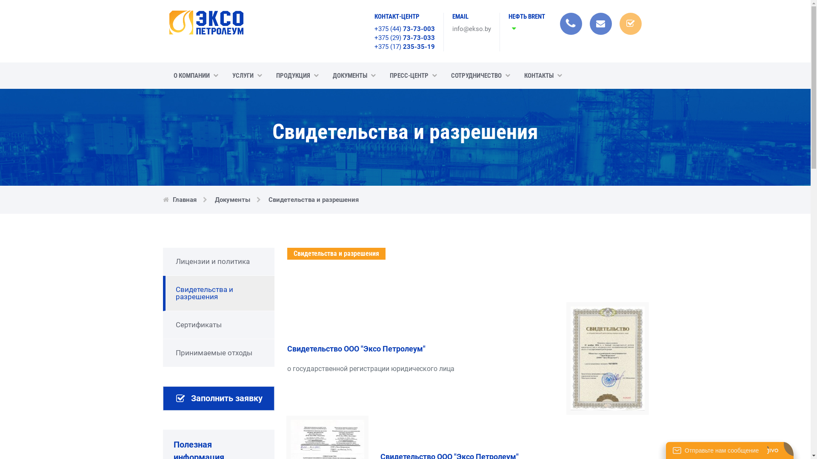  What do you see at coordinates (405, 38) in the screenshot?
I see `+375 (29) 73-73-033` at bounding box center [405, 38].